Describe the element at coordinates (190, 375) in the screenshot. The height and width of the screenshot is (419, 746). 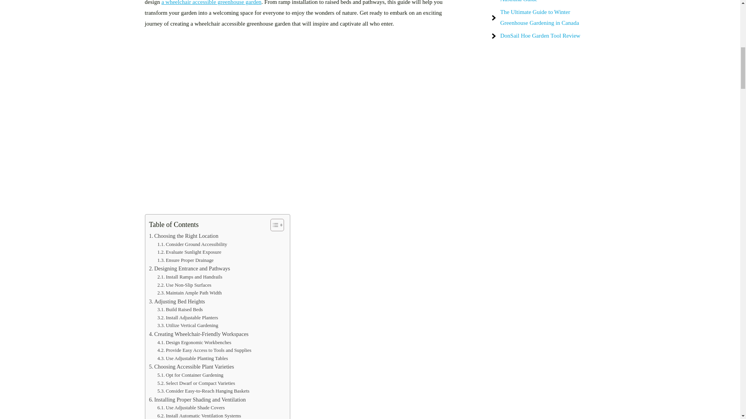
I see `Opt for Container Gardening` at that location.